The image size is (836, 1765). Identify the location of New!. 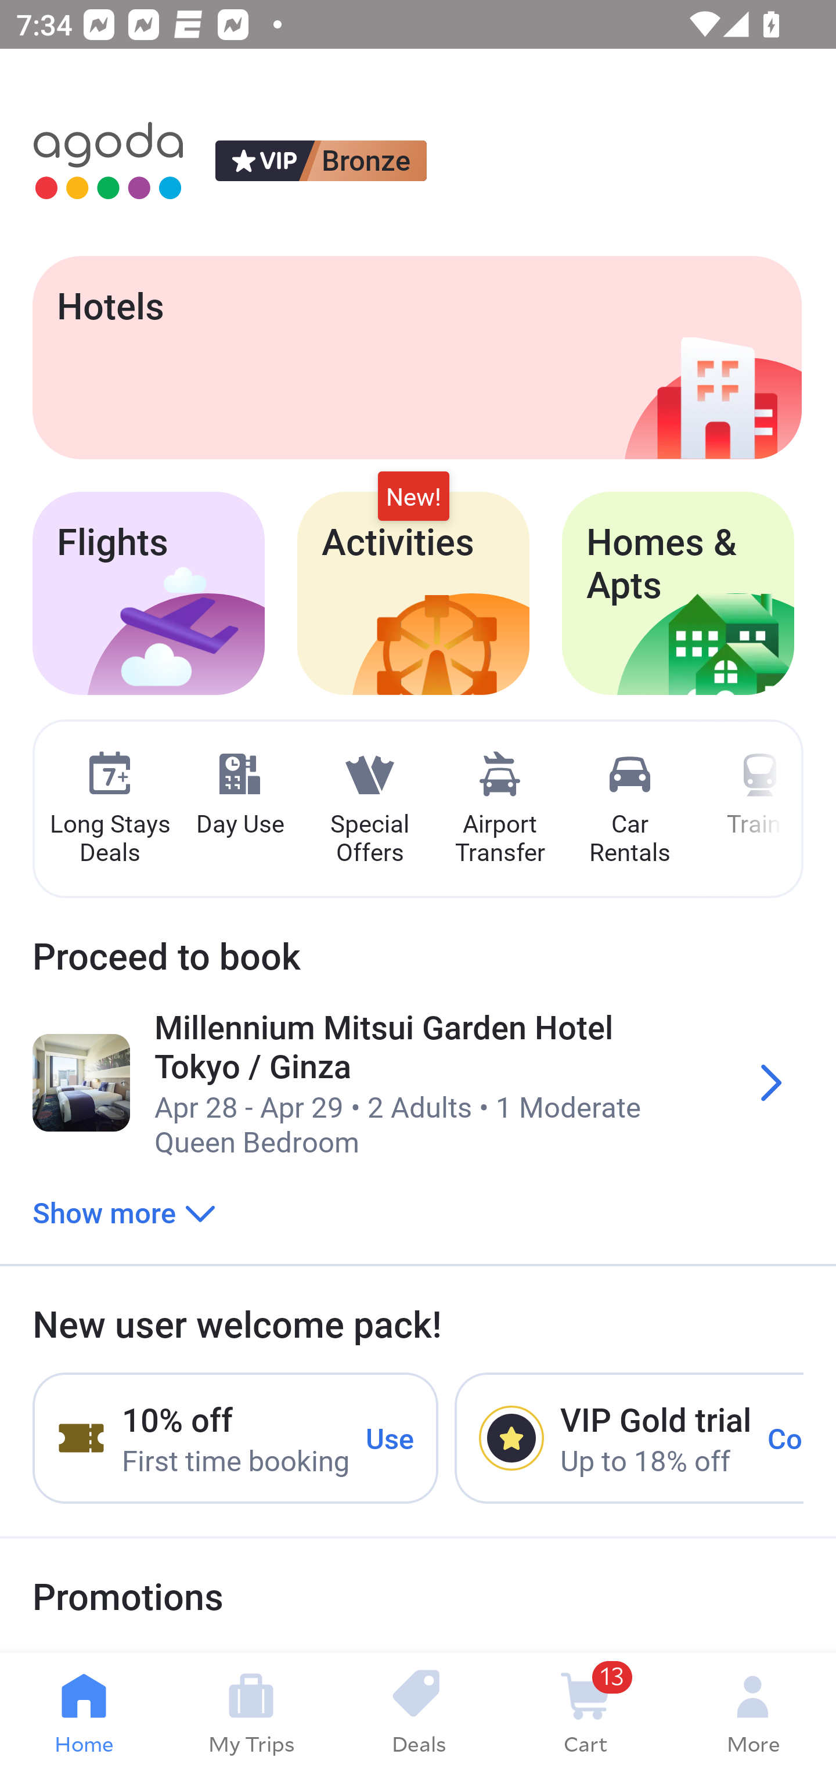
(413, 497).